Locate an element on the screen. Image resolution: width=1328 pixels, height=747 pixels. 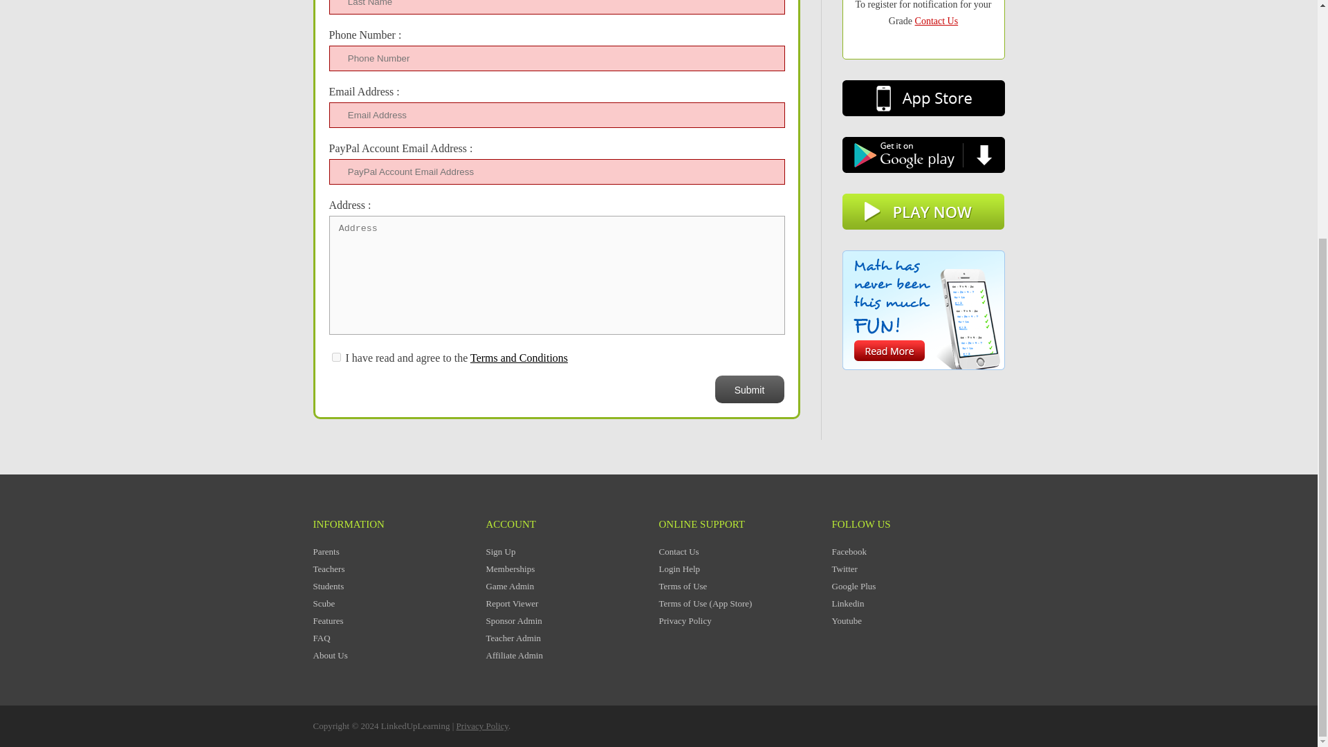
check is located at coordinates (336, 357).